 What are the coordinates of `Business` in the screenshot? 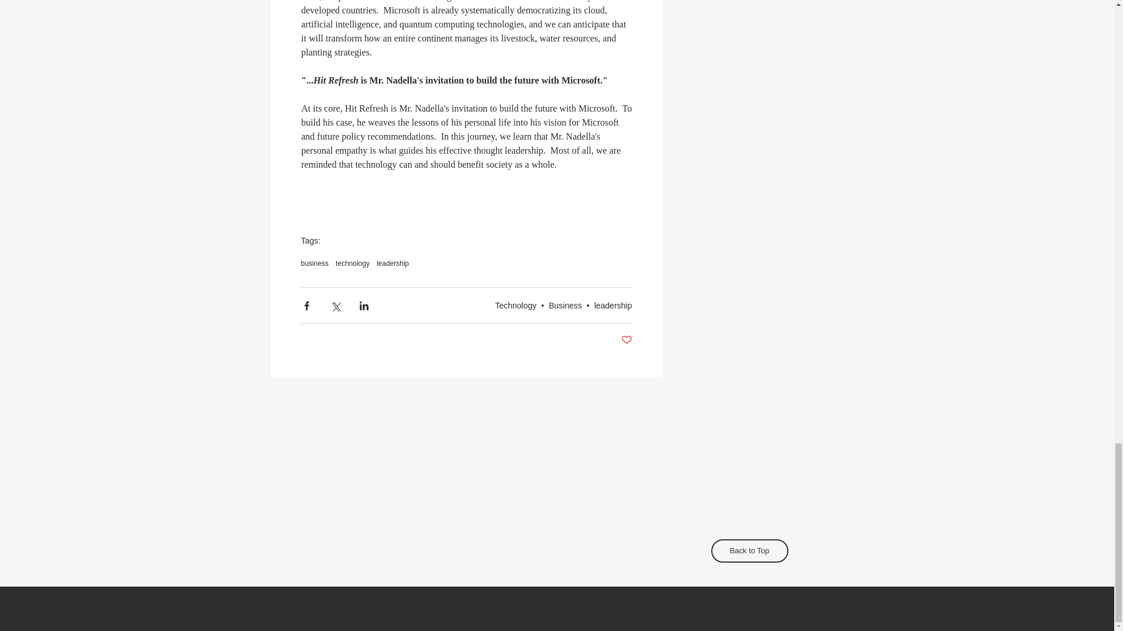 It's located at (565, 306).